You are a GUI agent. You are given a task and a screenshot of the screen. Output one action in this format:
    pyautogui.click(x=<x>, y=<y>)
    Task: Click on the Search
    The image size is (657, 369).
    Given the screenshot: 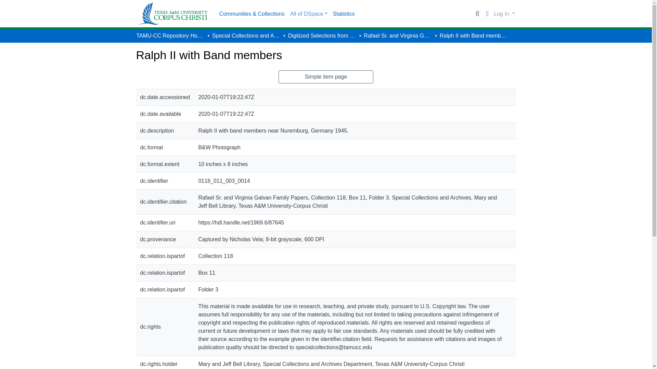 What is the action you would take?
    pyautogui.click(x=477, y=14)
    